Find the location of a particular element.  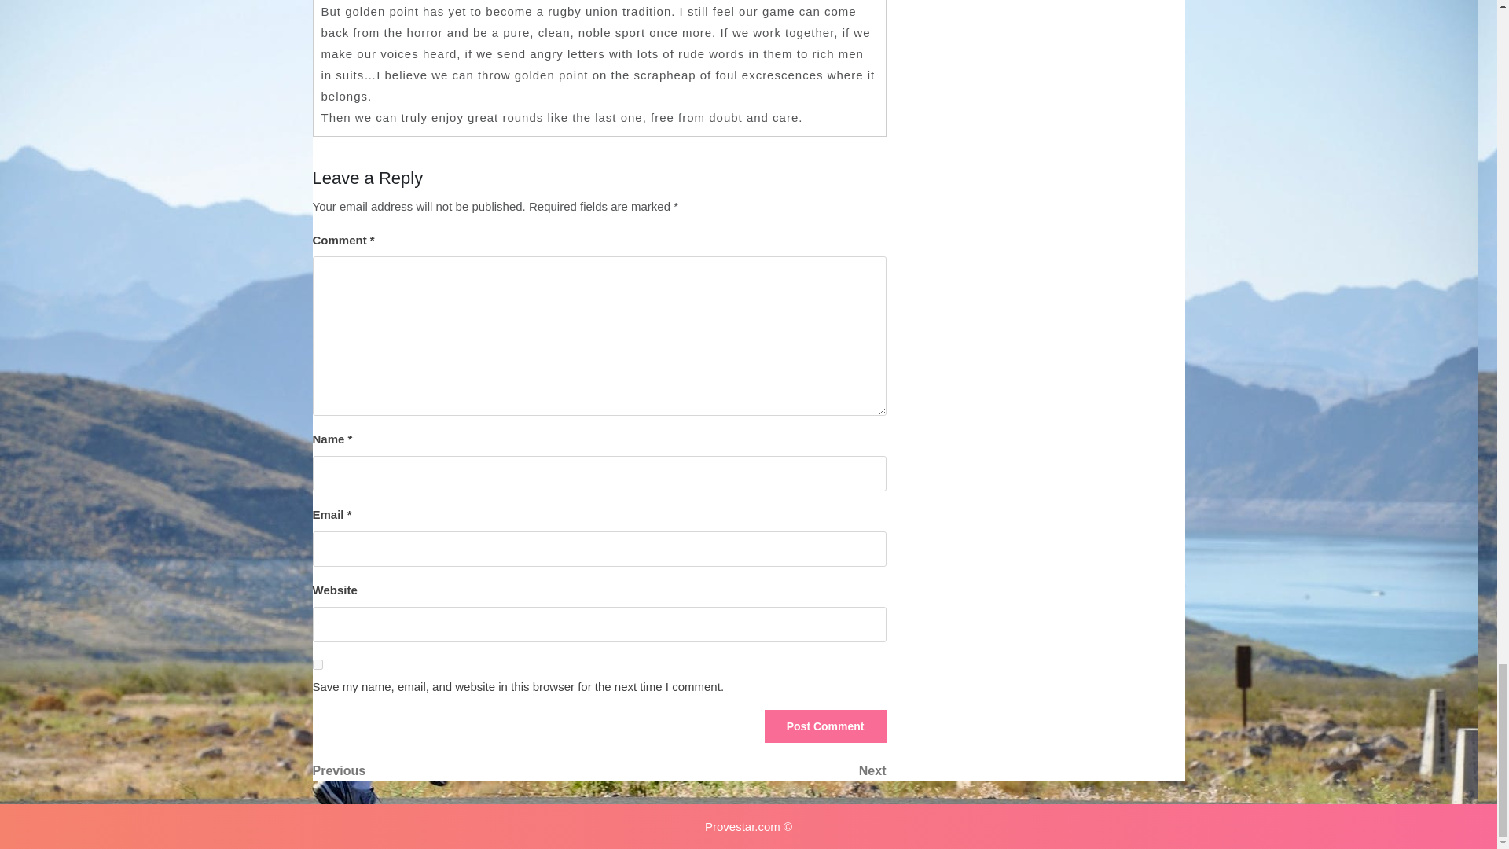

Post Comment is located at coordinates (456, 770).